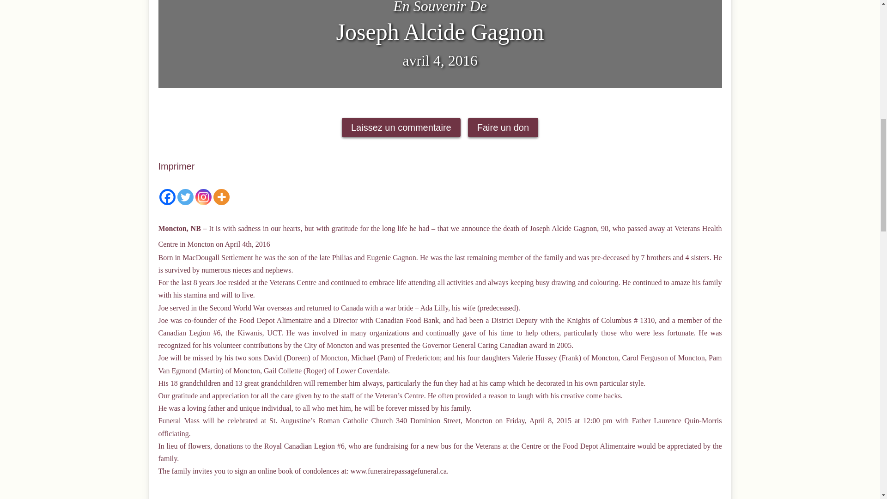 Image resolution: width=887 pixels, height=499 pixels. What do you see at coordinates (503, 128) in the screenshot?
I see `Faire un don` at bounding box center [503, 128].